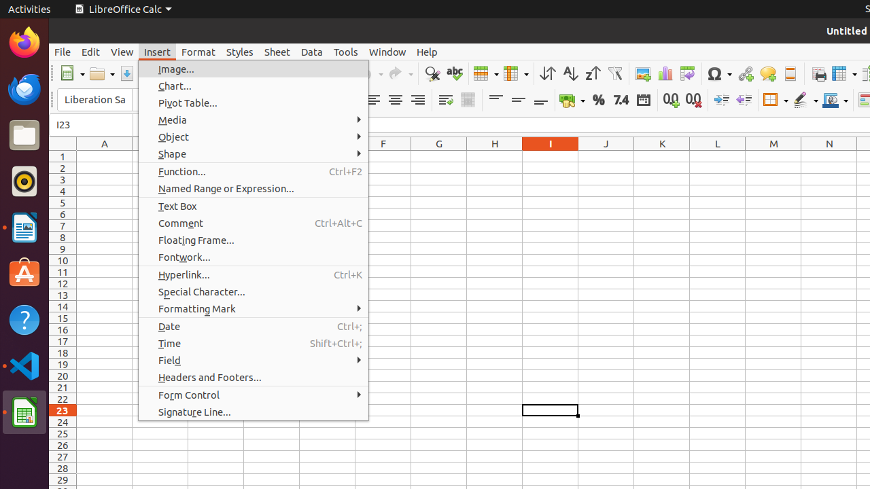 The width and height of the screenshot is (870, 489). Describe the element at coordinates (198, 52) in the screenshot. I see `Format` at that location.